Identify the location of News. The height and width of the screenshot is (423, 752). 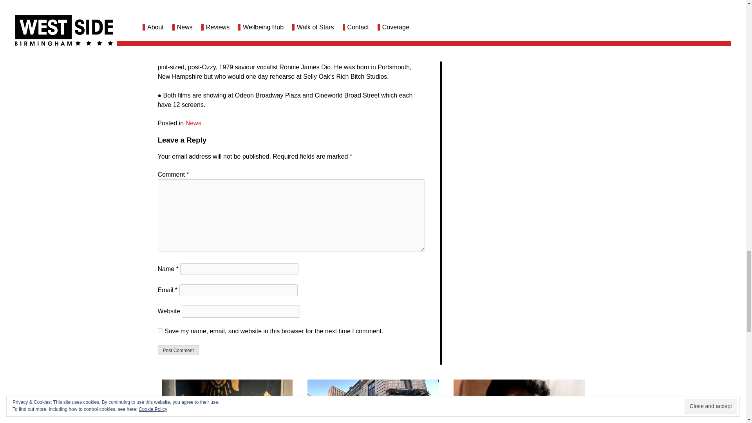
(193, 123).